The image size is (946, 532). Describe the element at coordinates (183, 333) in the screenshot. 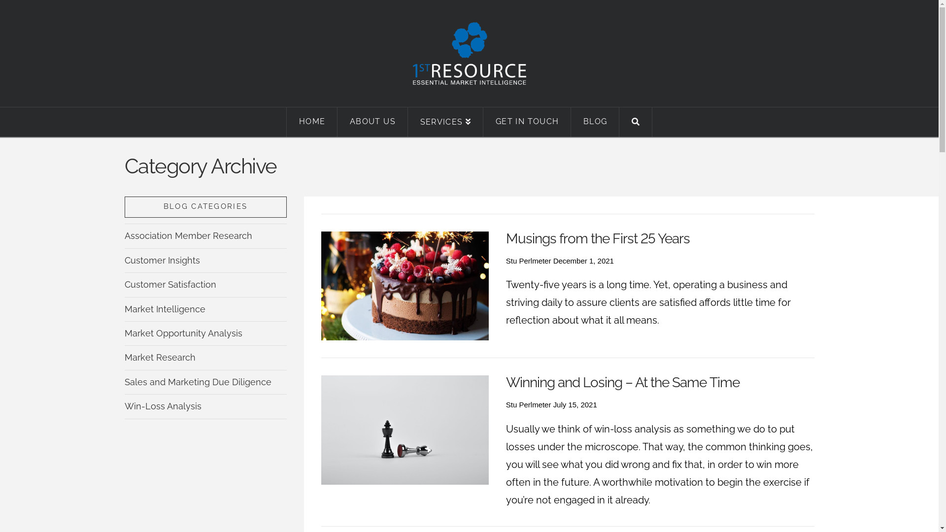

I see `Market Opportunity Analysis` at that location.